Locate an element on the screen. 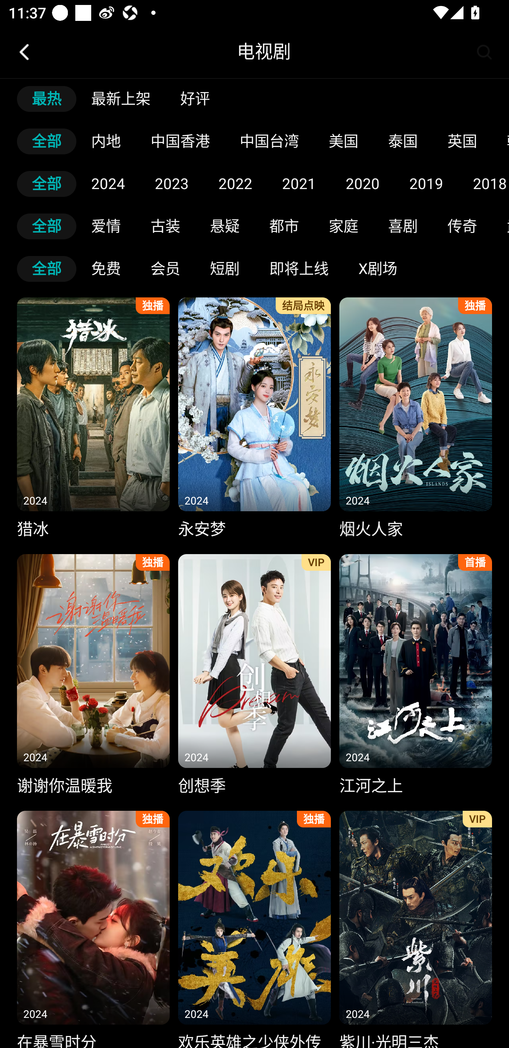 Image resolution: width=509 pixels, height=1048 pixels. 电视剧 is located at coordinates (264, 52).